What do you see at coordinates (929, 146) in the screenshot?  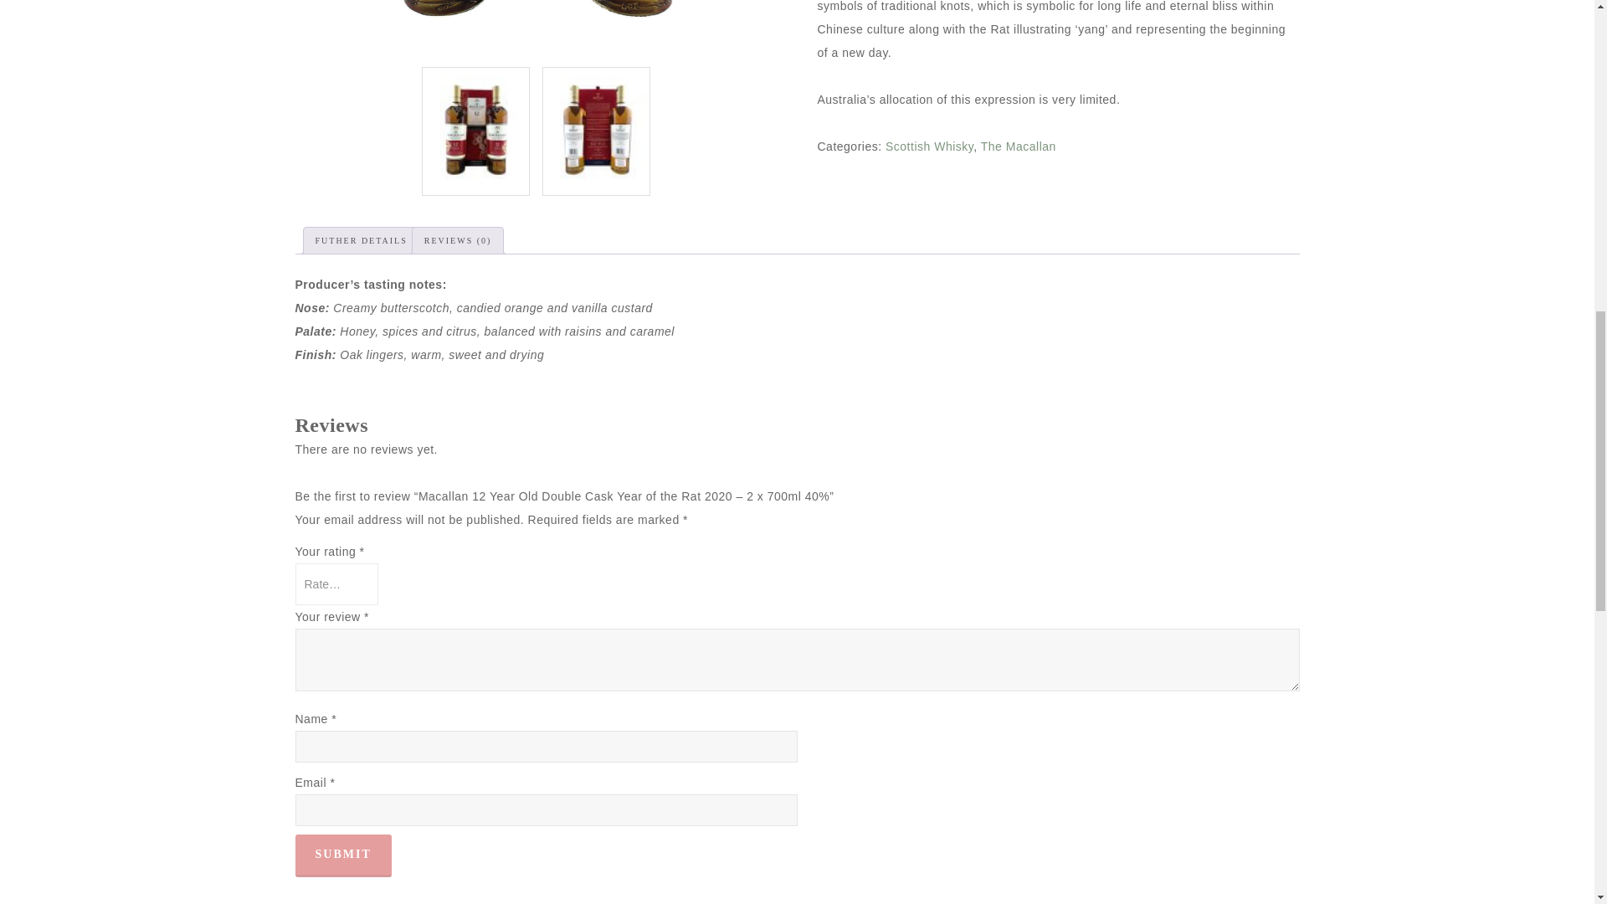 I see `Scottish Whisky` at bounding box center [929, 146].